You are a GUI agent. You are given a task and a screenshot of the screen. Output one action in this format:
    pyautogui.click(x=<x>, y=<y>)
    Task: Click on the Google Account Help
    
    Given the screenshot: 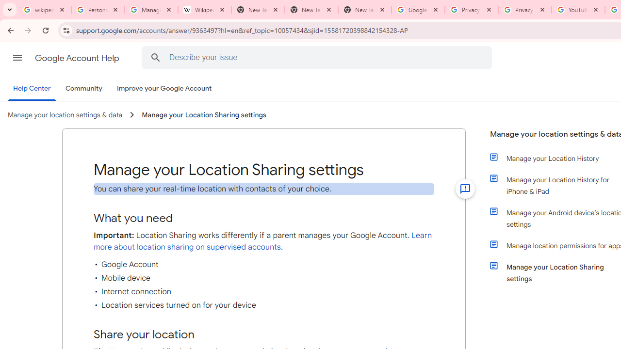 What is the action you would take?
    pyautogui.click(x=78, y=58)
    